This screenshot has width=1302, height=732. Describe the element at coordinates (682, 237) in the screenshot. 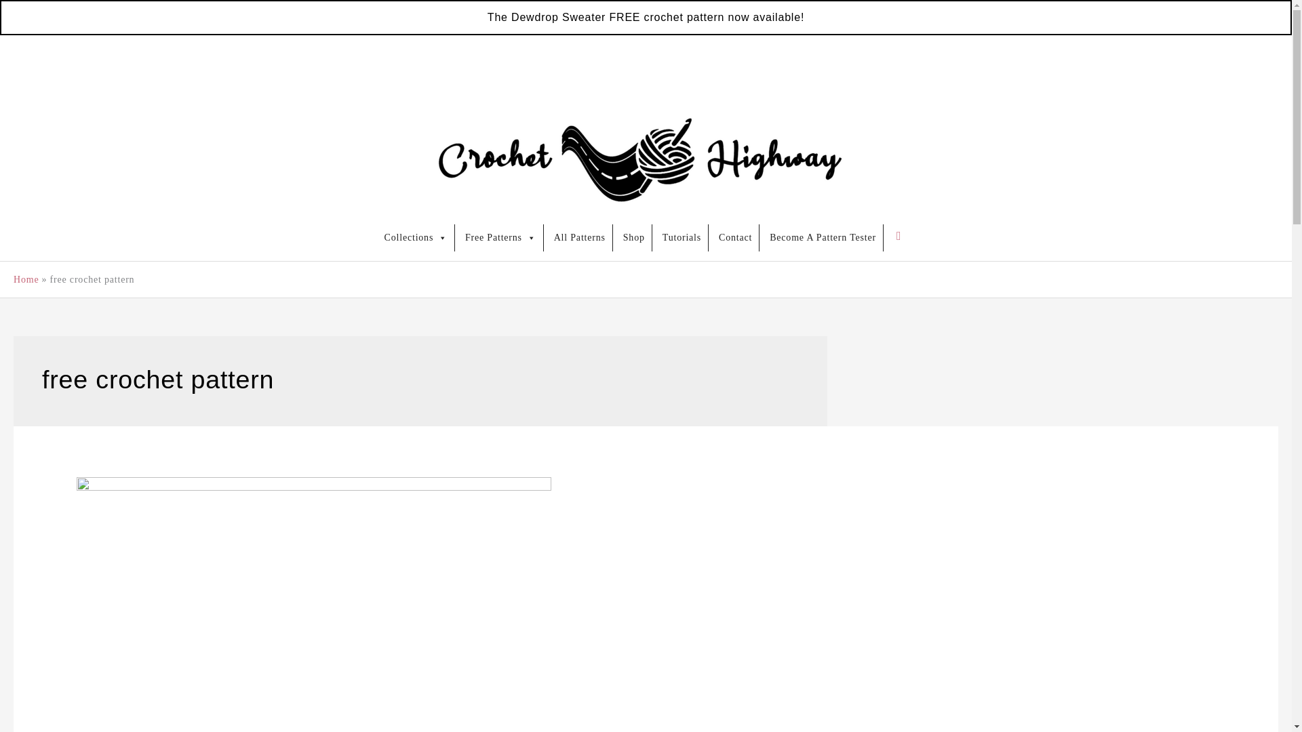

I see `Tutorials` at that location.